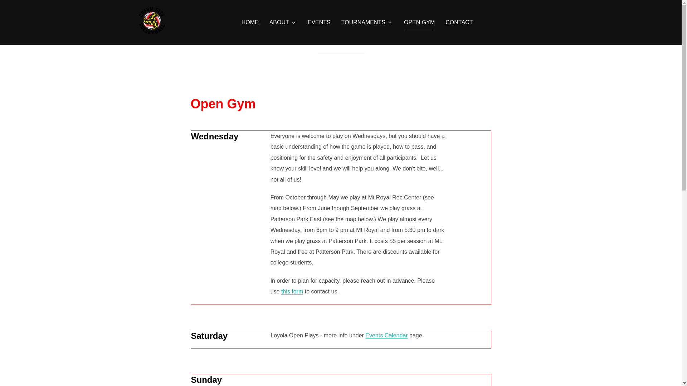  What do you see at coordinates (459, 23) in the screenshot?
I see `CONTACT` at bounding box center [459, 23].